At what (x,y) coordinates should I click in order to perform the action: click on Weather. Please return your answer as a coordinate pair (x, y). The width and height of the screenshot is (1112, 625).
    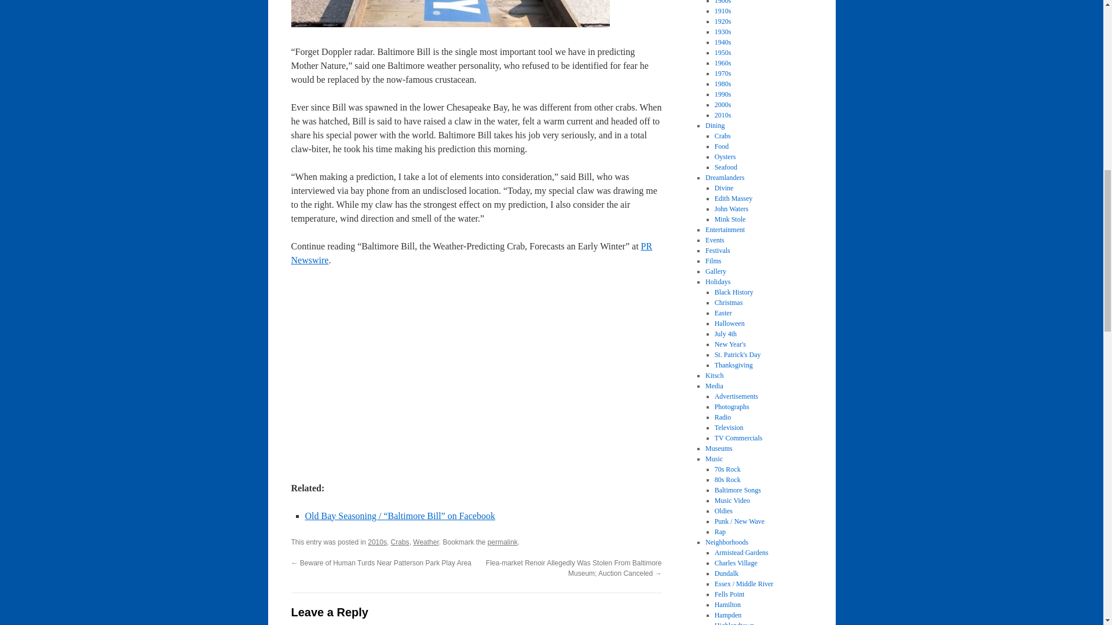
    Looking at the image, I should click on (425, 542).